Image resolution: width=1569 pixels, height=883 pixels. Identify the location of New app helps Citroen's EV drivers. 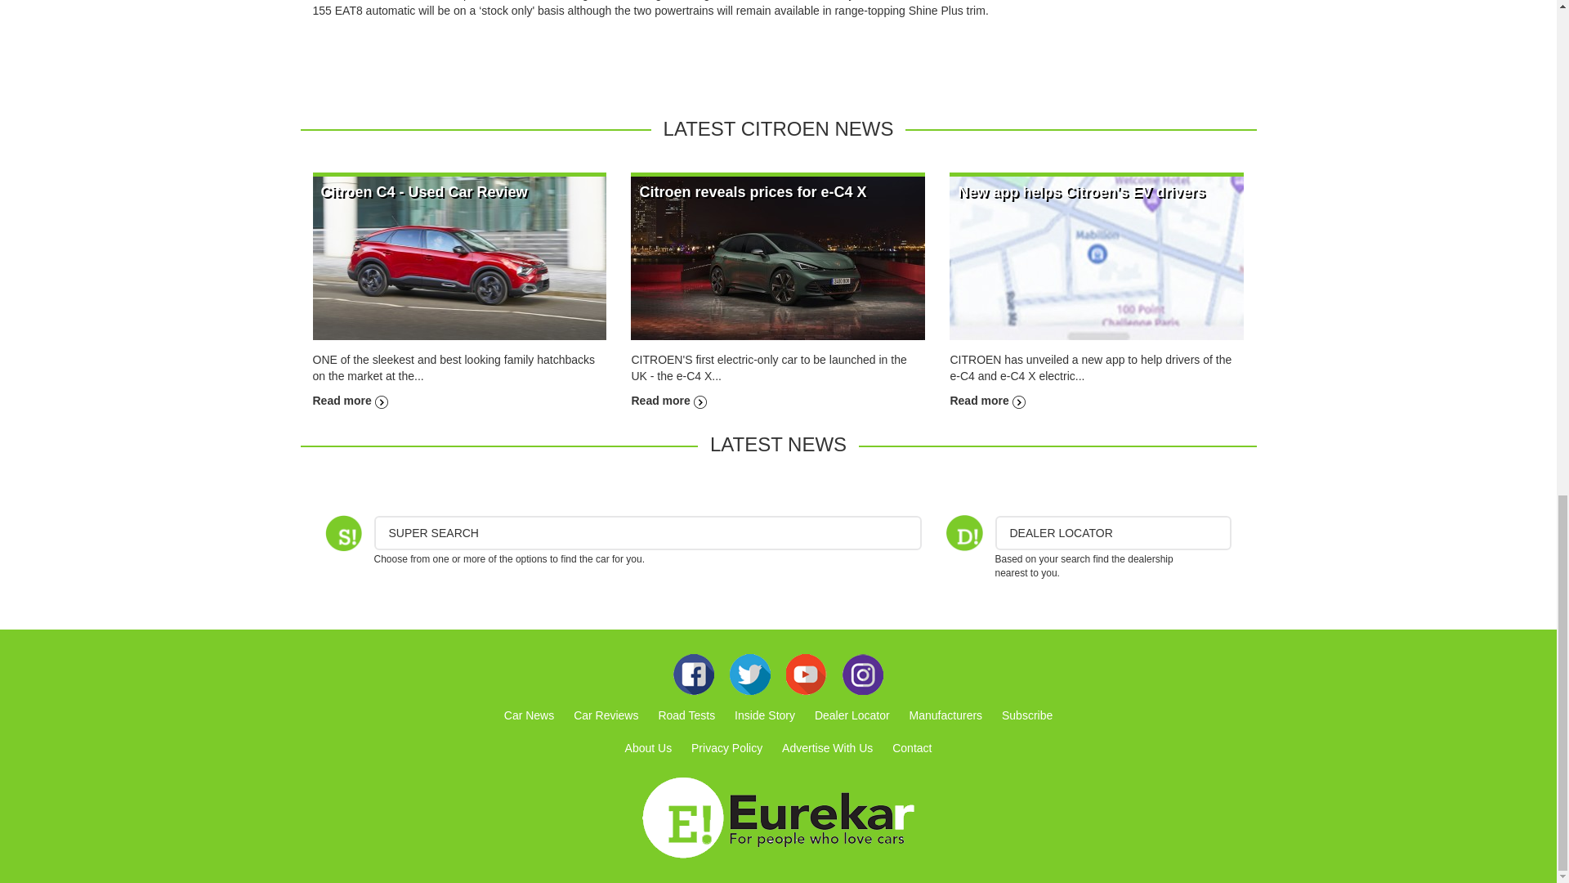
(986, 400).